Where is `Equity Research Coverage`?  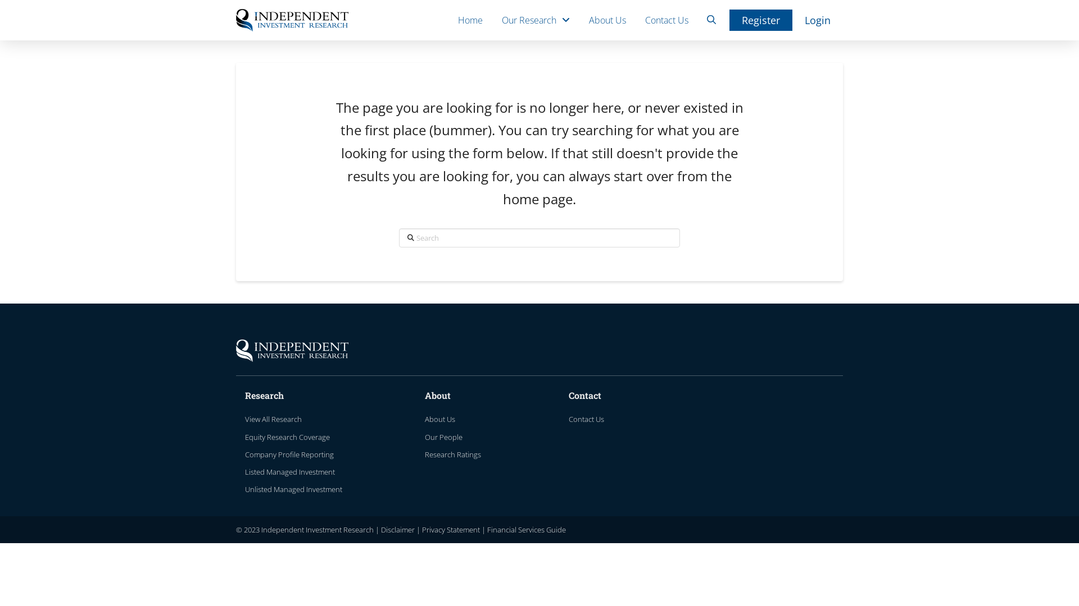 Equity Research Coverage is located at coordinates (292, 438).